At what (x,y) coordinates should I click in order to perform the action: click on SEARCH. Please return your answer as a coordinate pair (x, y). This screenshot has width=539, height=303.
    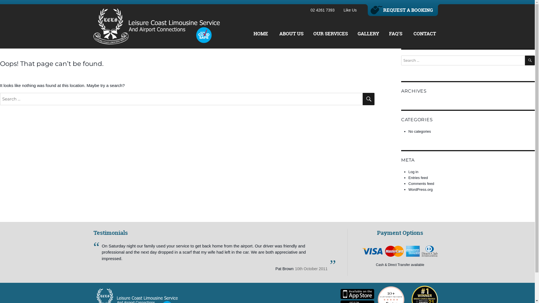
    Looking at the image, I should click on (369, 99).